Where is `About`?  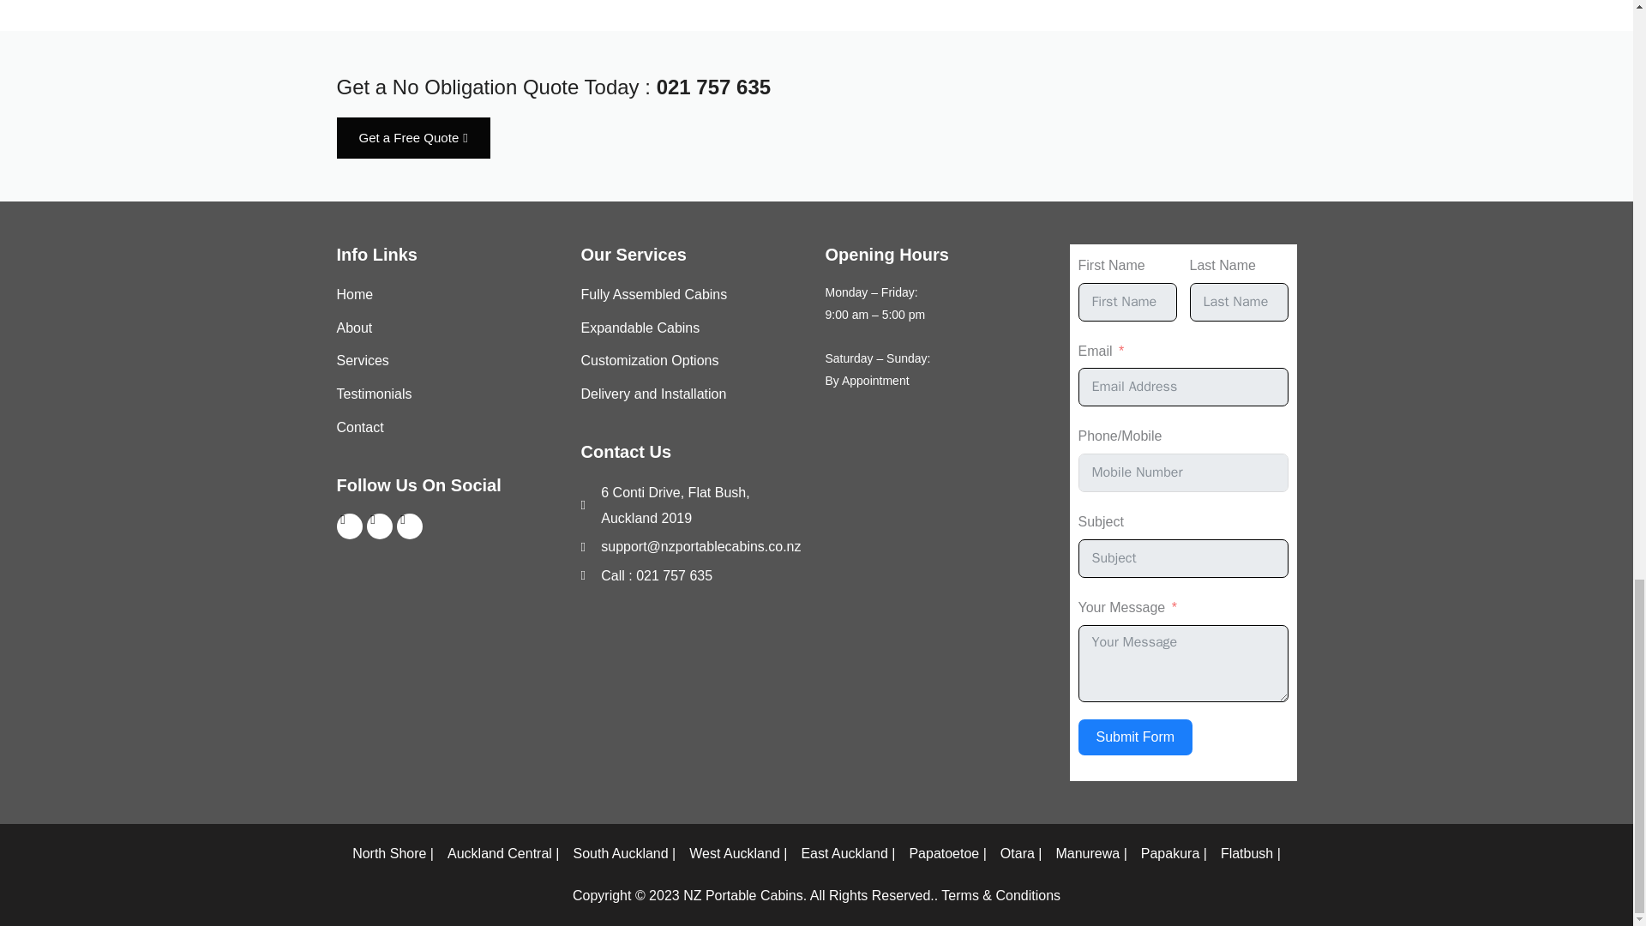 About is located at coordinates (449, 328).